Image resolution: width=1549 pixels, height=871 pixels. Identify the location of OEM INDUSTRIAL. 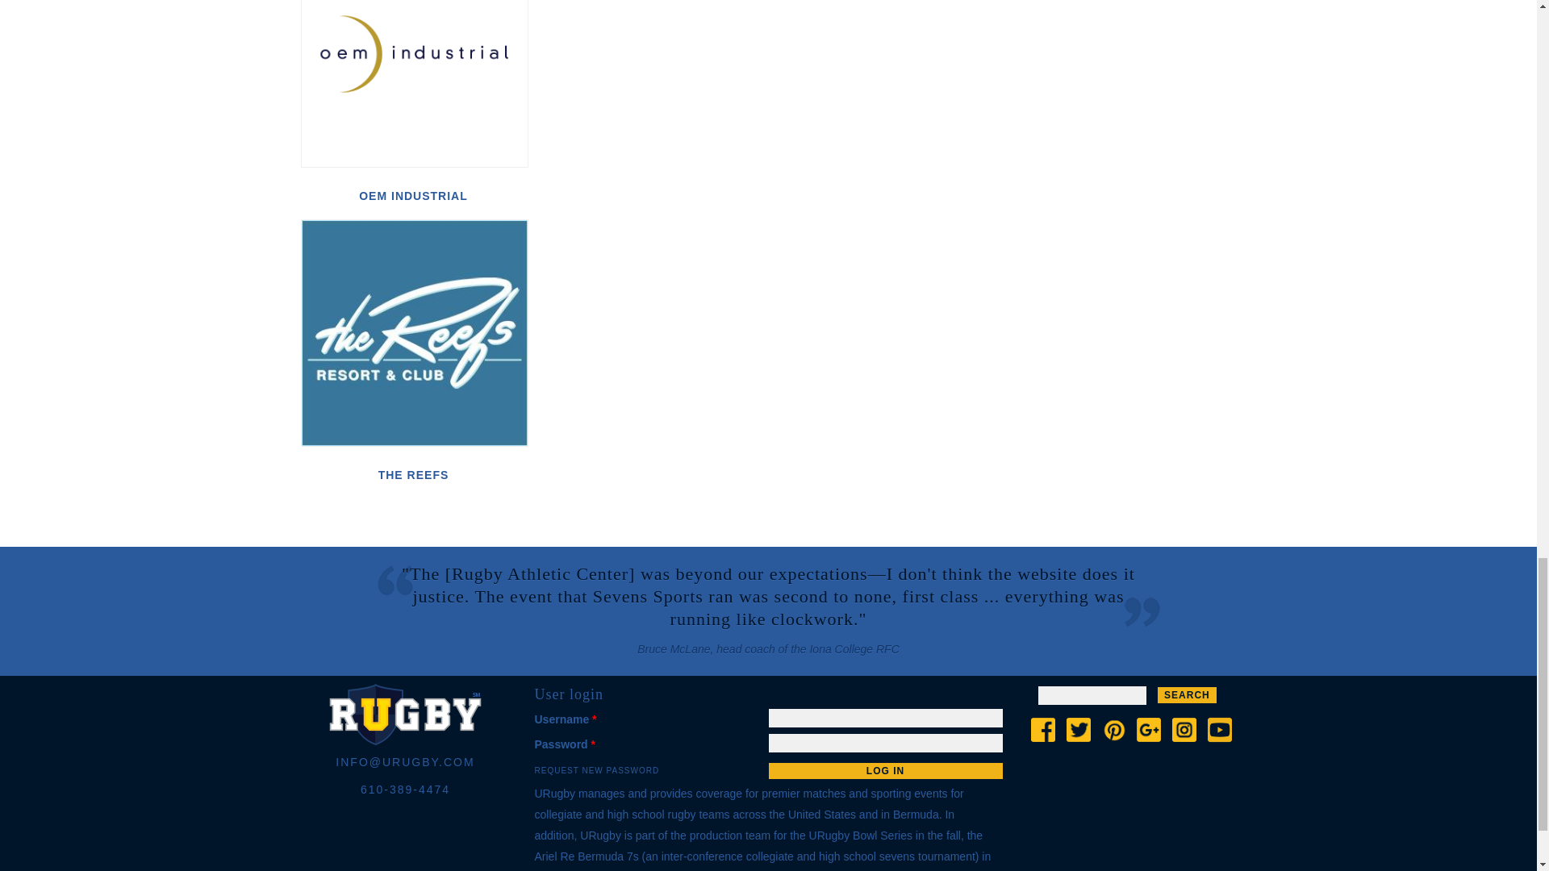
(413, 195).